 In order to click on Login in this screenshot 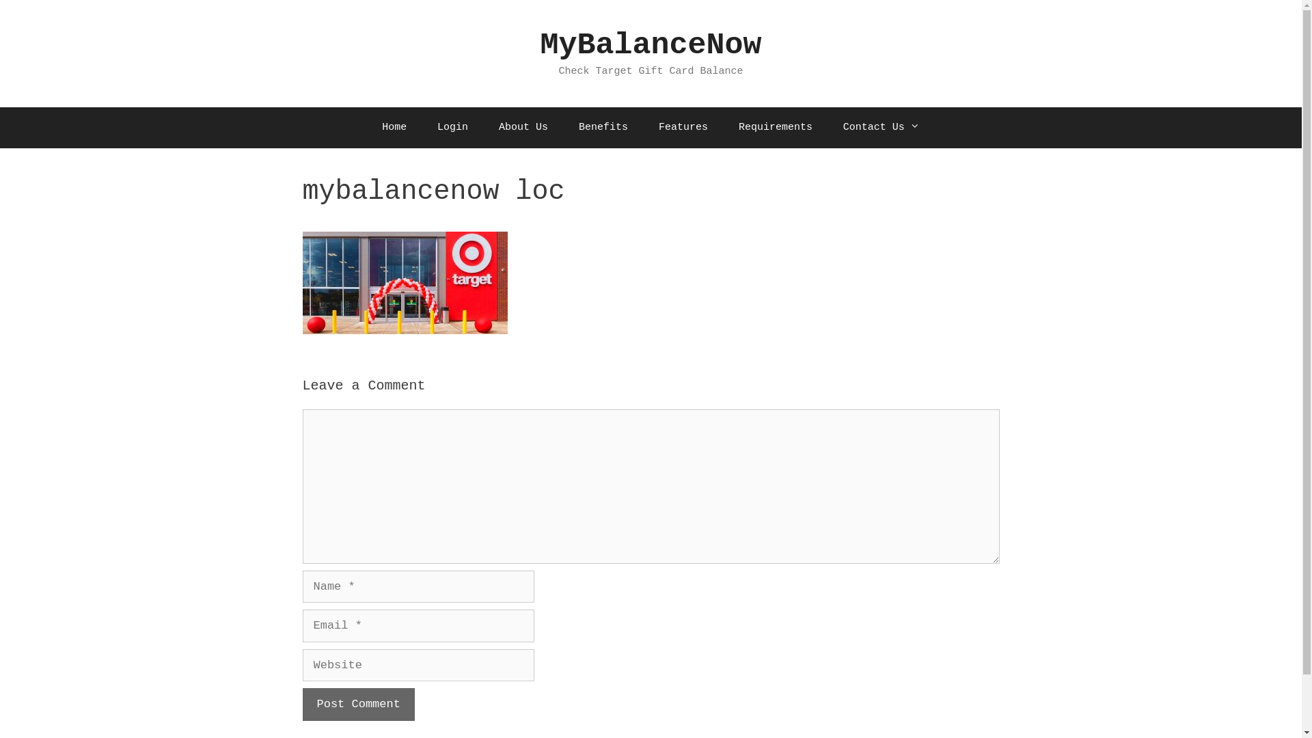, I will do `click(452, 127)`.